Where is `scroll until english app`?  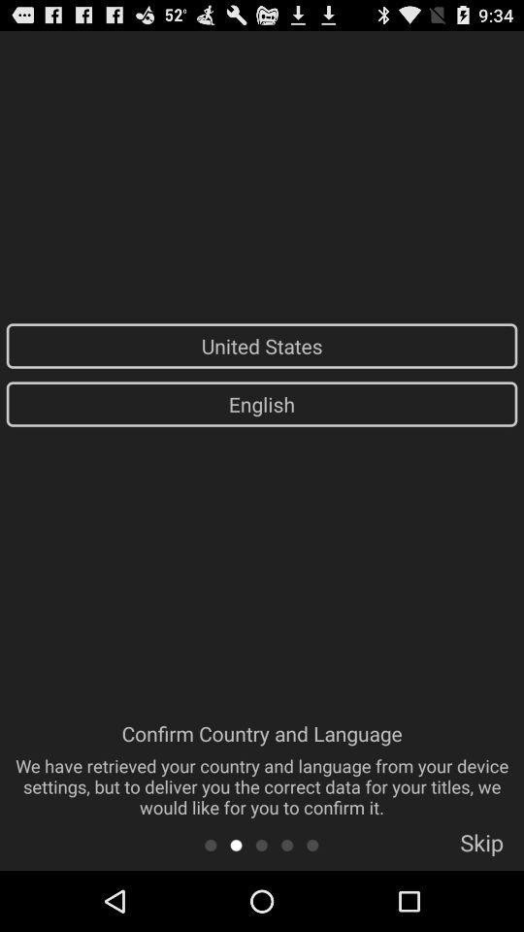 scroll until english app is located at coordinates (262, 404).